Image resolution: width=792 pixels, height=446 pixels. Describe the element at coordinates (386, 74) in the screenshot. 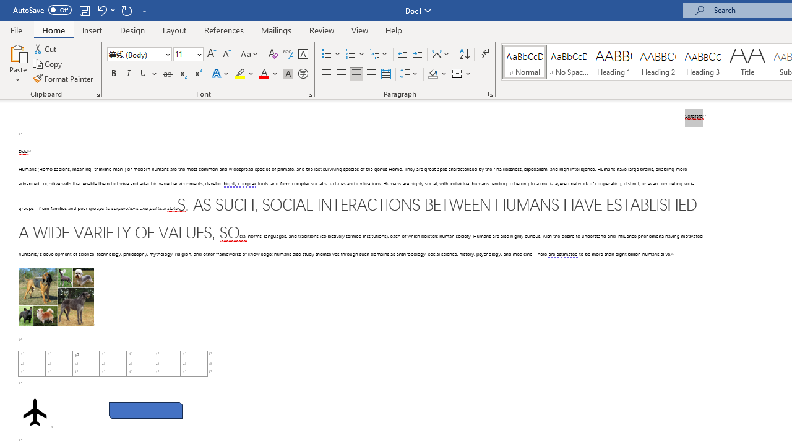

I see `Distributed` at that location.